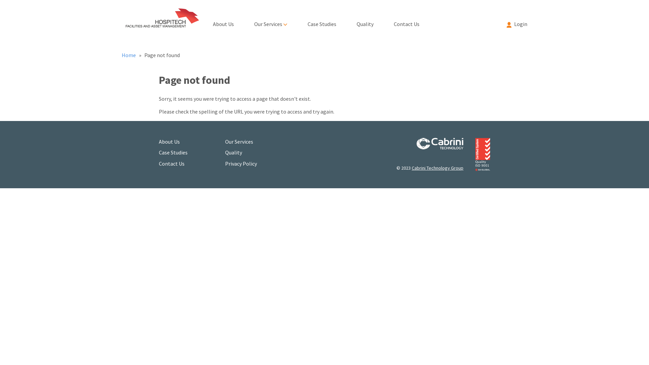 The height and width of the screenshot is (365, 649). I want to click on Login, so click(514, 19).